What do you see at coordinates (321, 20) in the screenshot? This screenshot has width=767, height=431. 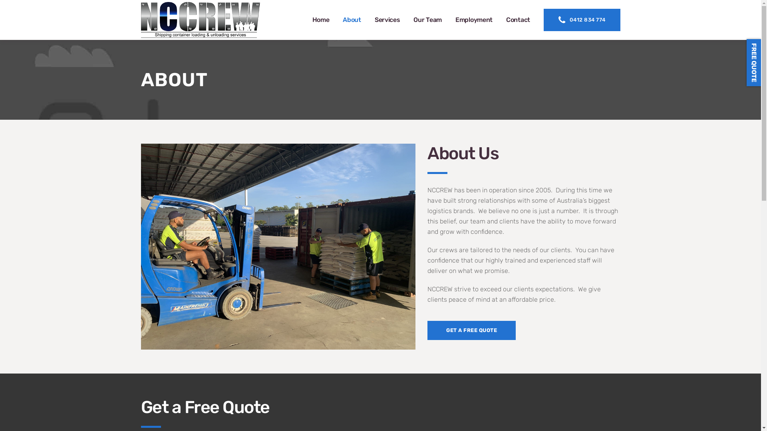 I see `Home` at bounding box center [321, 20].